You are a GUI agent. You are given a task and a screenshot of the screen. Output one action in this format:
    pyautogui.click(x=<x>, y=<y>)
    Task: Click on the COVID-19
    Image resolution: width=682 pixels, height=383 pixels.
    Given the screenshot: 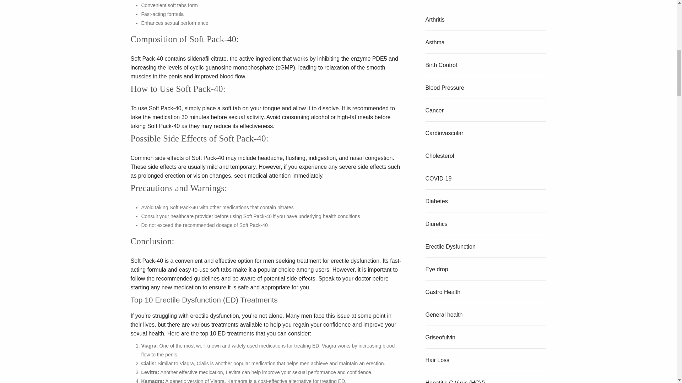 What is the action you would take?
    pyautogui.click(x=438, y=178)
    